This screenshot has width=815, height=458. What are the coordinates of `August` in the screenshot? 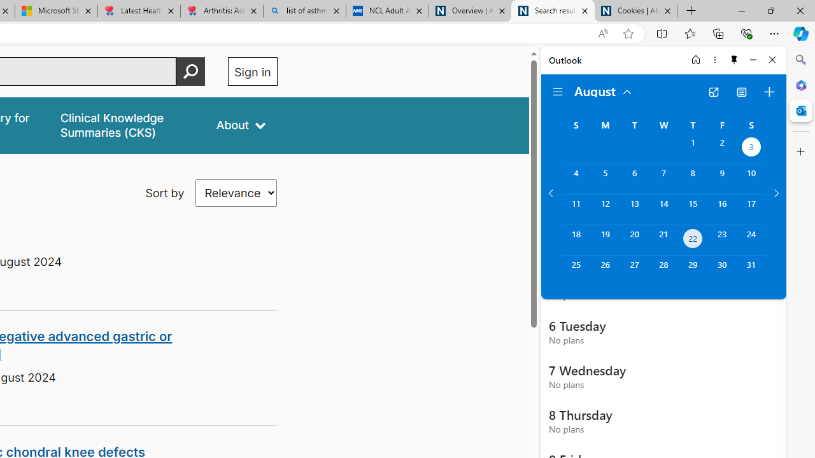 It's located at (604, 90).